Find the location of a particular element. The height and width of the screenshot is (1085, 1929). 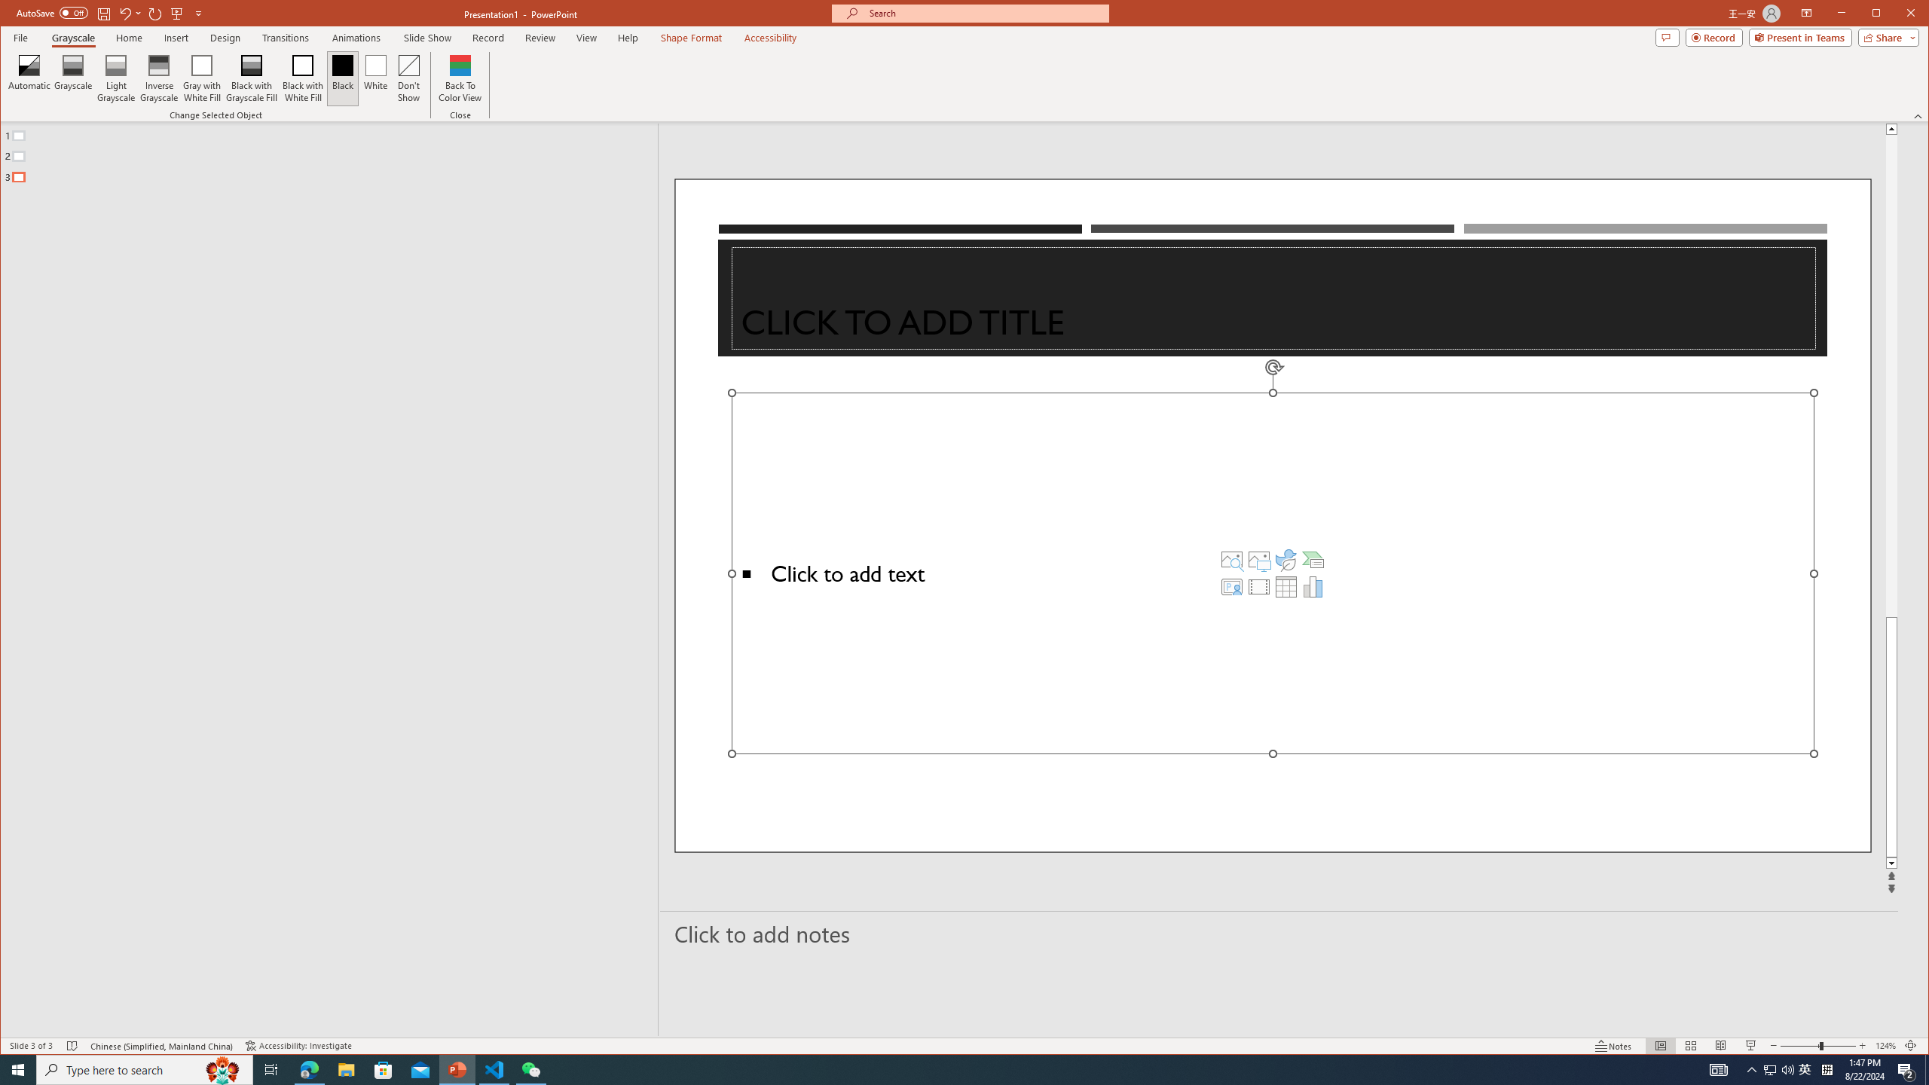

Shape Format is located at coordinates (691, 38).